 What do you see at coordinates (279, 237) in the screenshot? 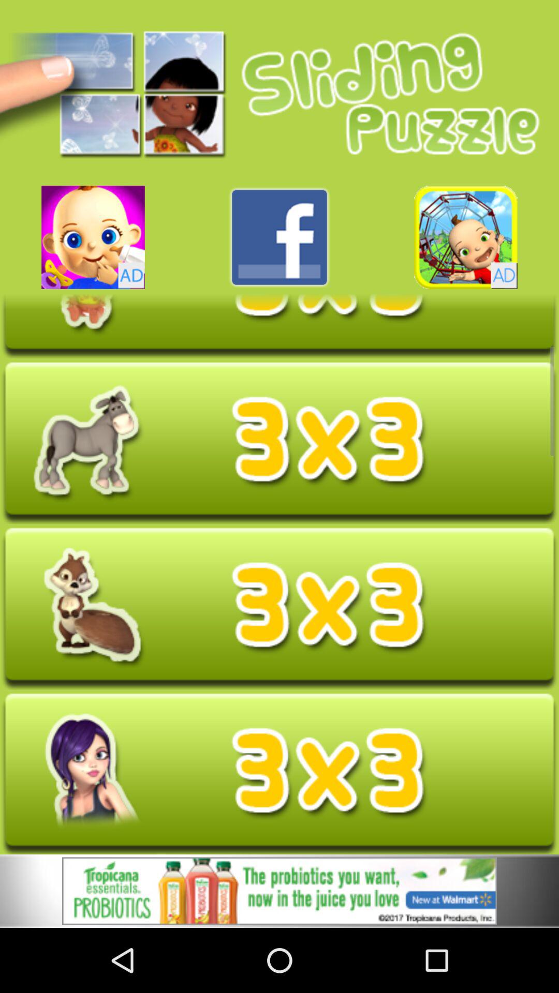
I see `sign in with facebook` at bounding box center [279, 237].